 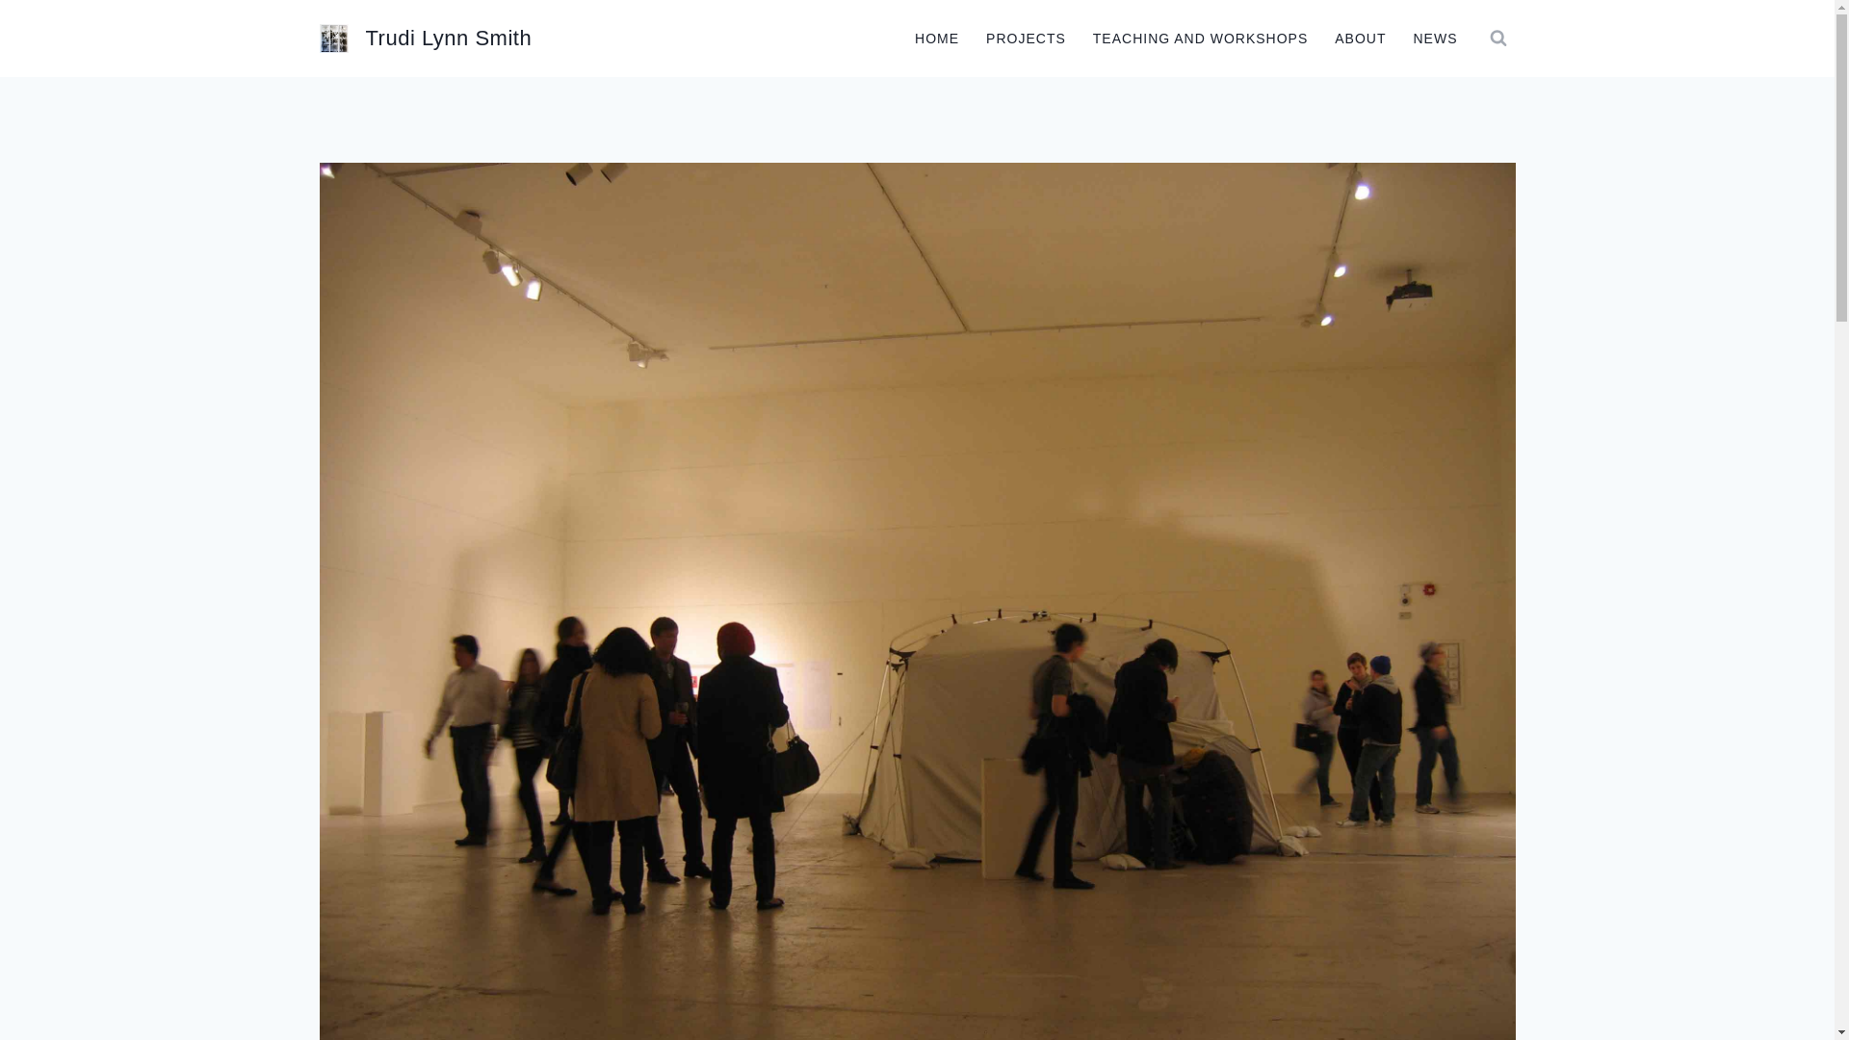 What do you see at coordinates (426, 39) in the screenshot?
I see `Trudi Lynn Smith` at bounding box center [426, 39].